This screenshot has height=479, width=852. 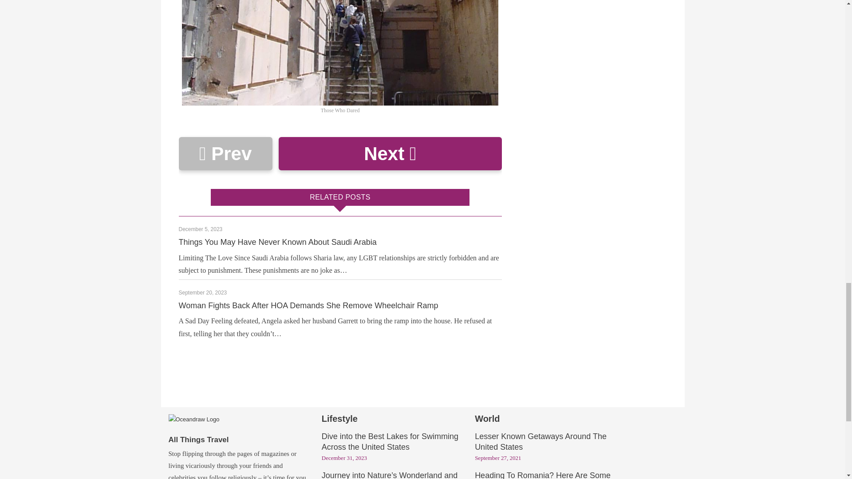 What do you see at coordinates (542, 475) in the screenshot?
I see `Heading To Romania? Here Are Some Fun Things To Check Out` at bounding box center [542, 475].